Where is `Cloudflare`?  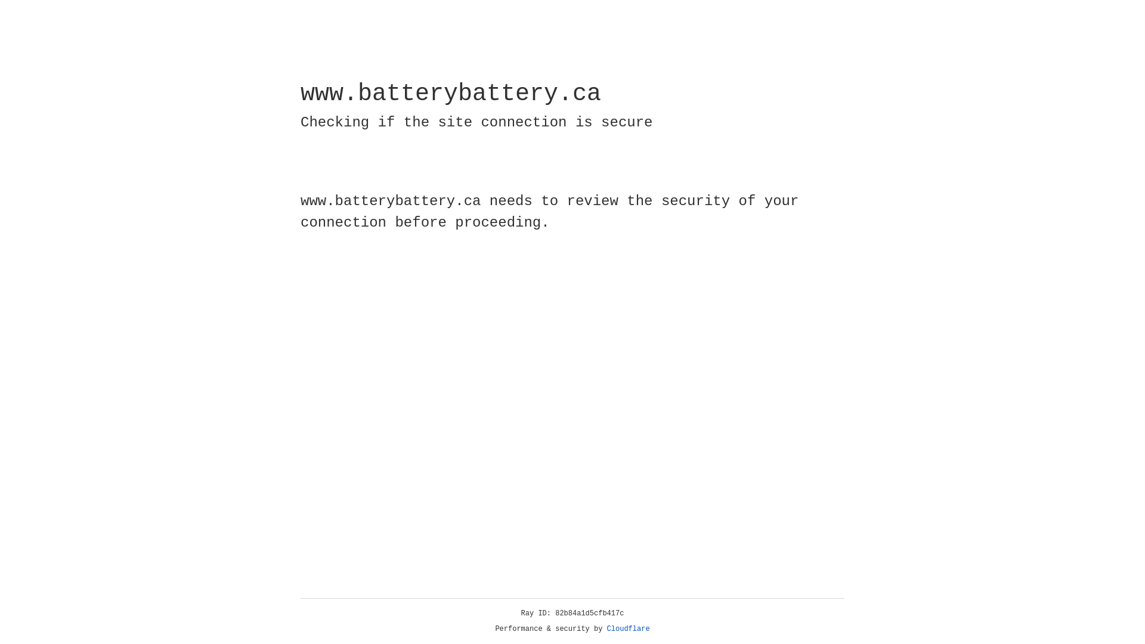
Cloudflare is located at coordinates (629, 629).